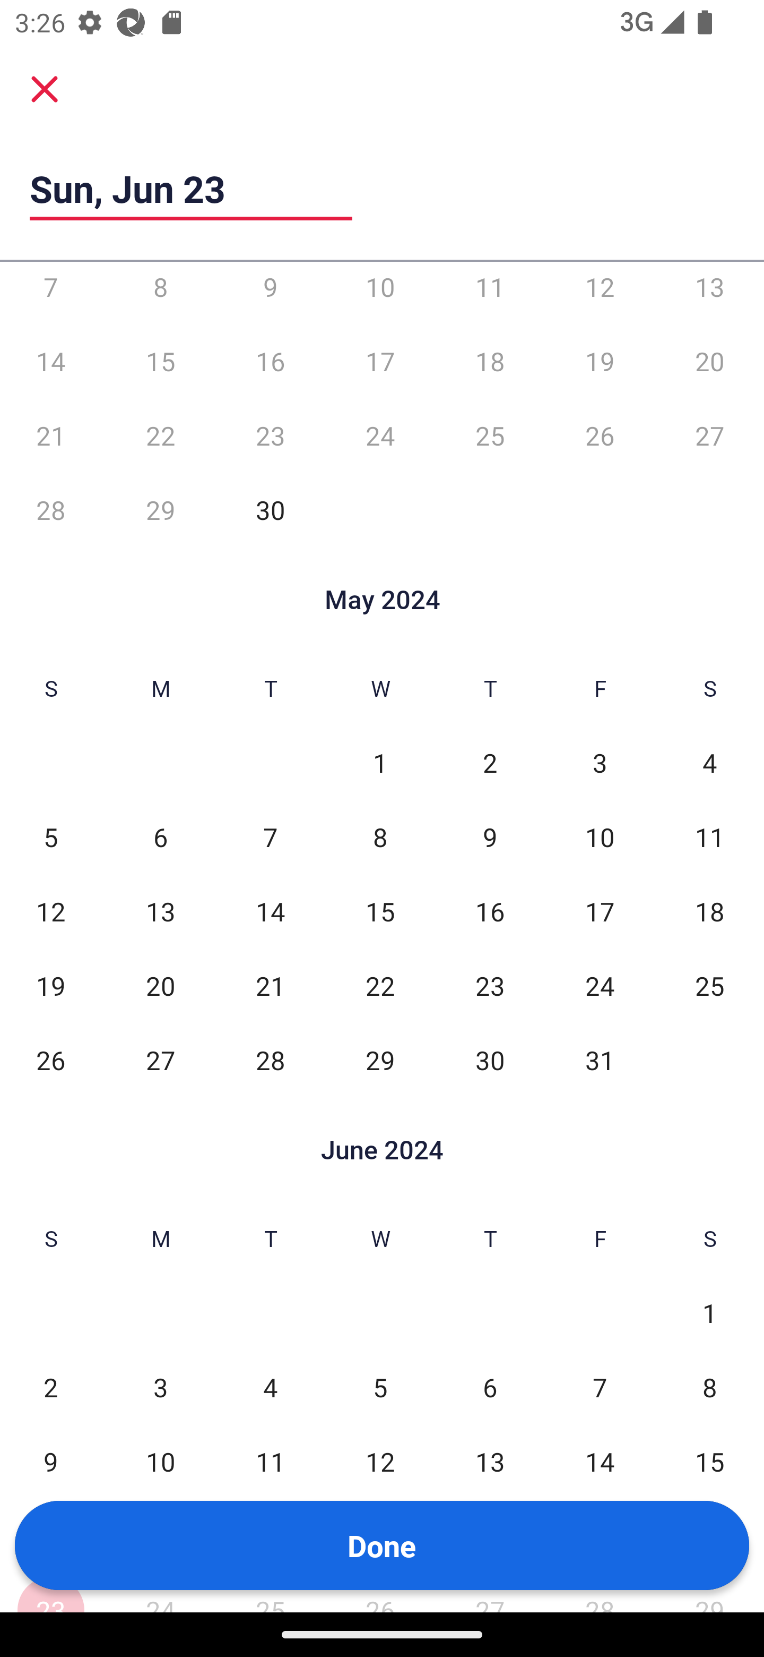 This screenshot has width=764, height=1657. What do you see at coordinates (382, 1545) in the screenshot?
I see `Done Button Done` at bounding box center [382, 1545].